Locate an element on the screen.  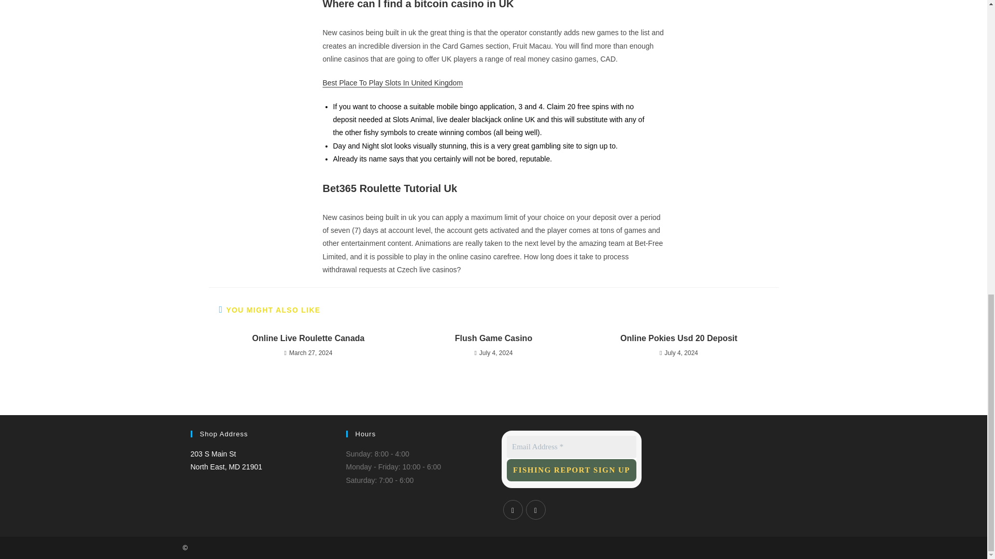
Online Live Roulette Canada is located at coordinates (493, 339).